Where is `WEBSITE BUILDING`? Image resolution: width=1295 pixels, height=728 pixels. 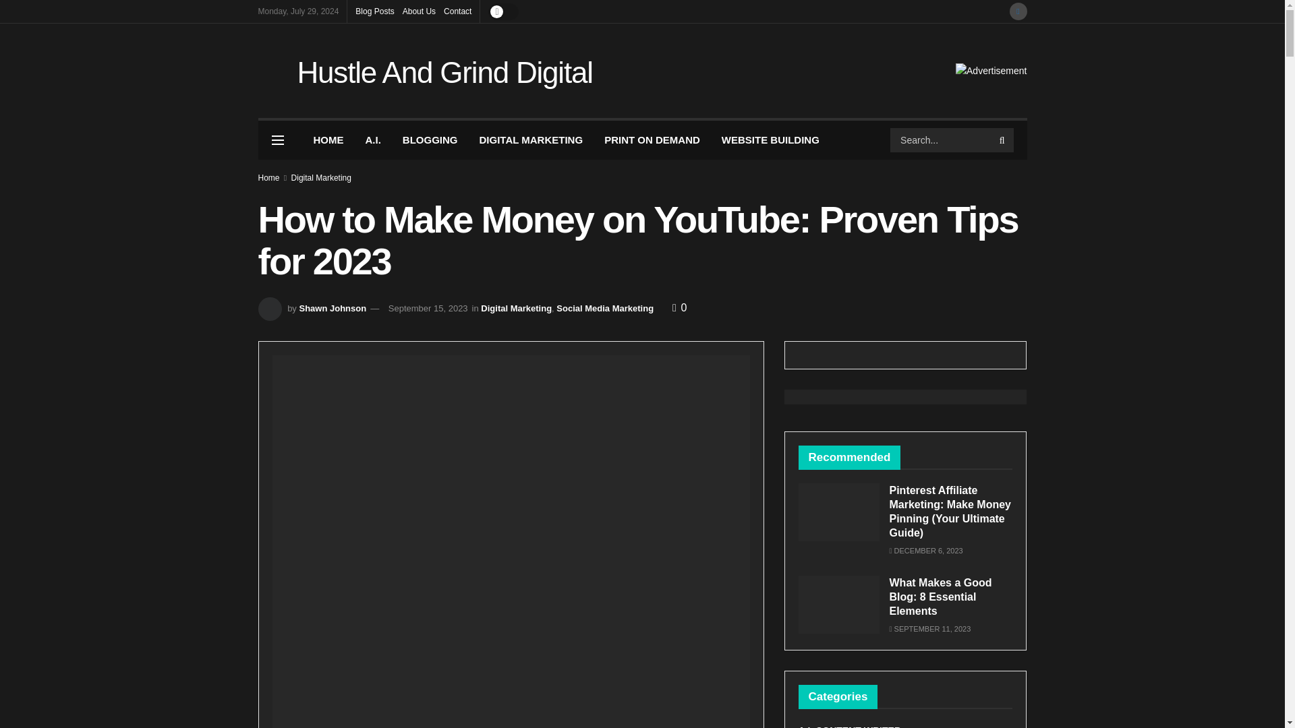 WEBSITE BUILDING is located at coordinates (770, 140).